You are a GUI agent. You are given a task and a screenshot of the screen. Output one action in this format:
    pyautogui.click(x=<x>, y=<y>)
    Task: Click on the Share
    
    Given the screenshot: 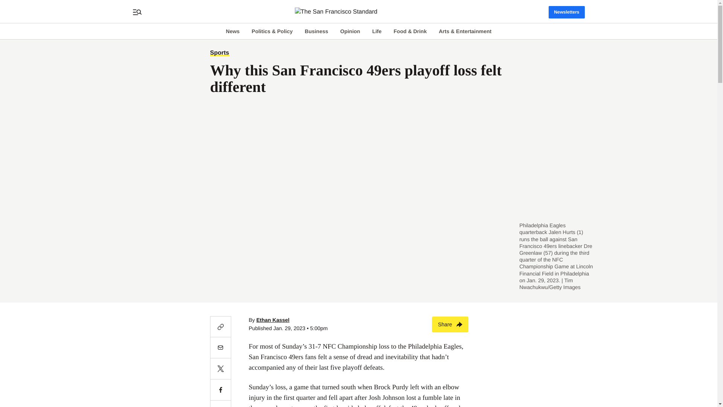 What is the action you would take?
    pyautogui.click(x=450, y=324)
    